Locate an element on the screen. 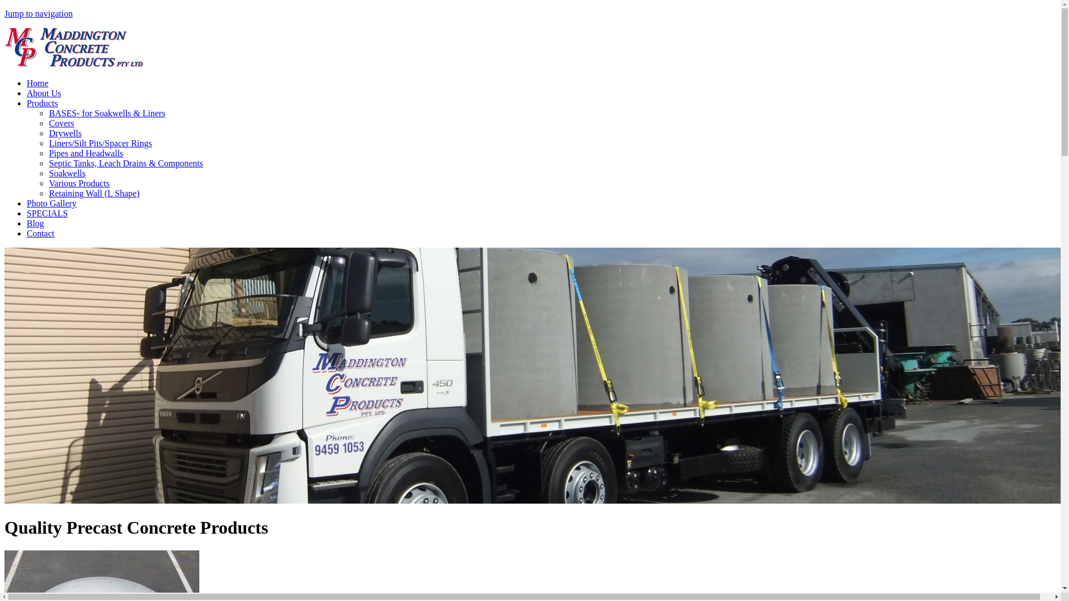  Home is located at coordinates (74, 65).